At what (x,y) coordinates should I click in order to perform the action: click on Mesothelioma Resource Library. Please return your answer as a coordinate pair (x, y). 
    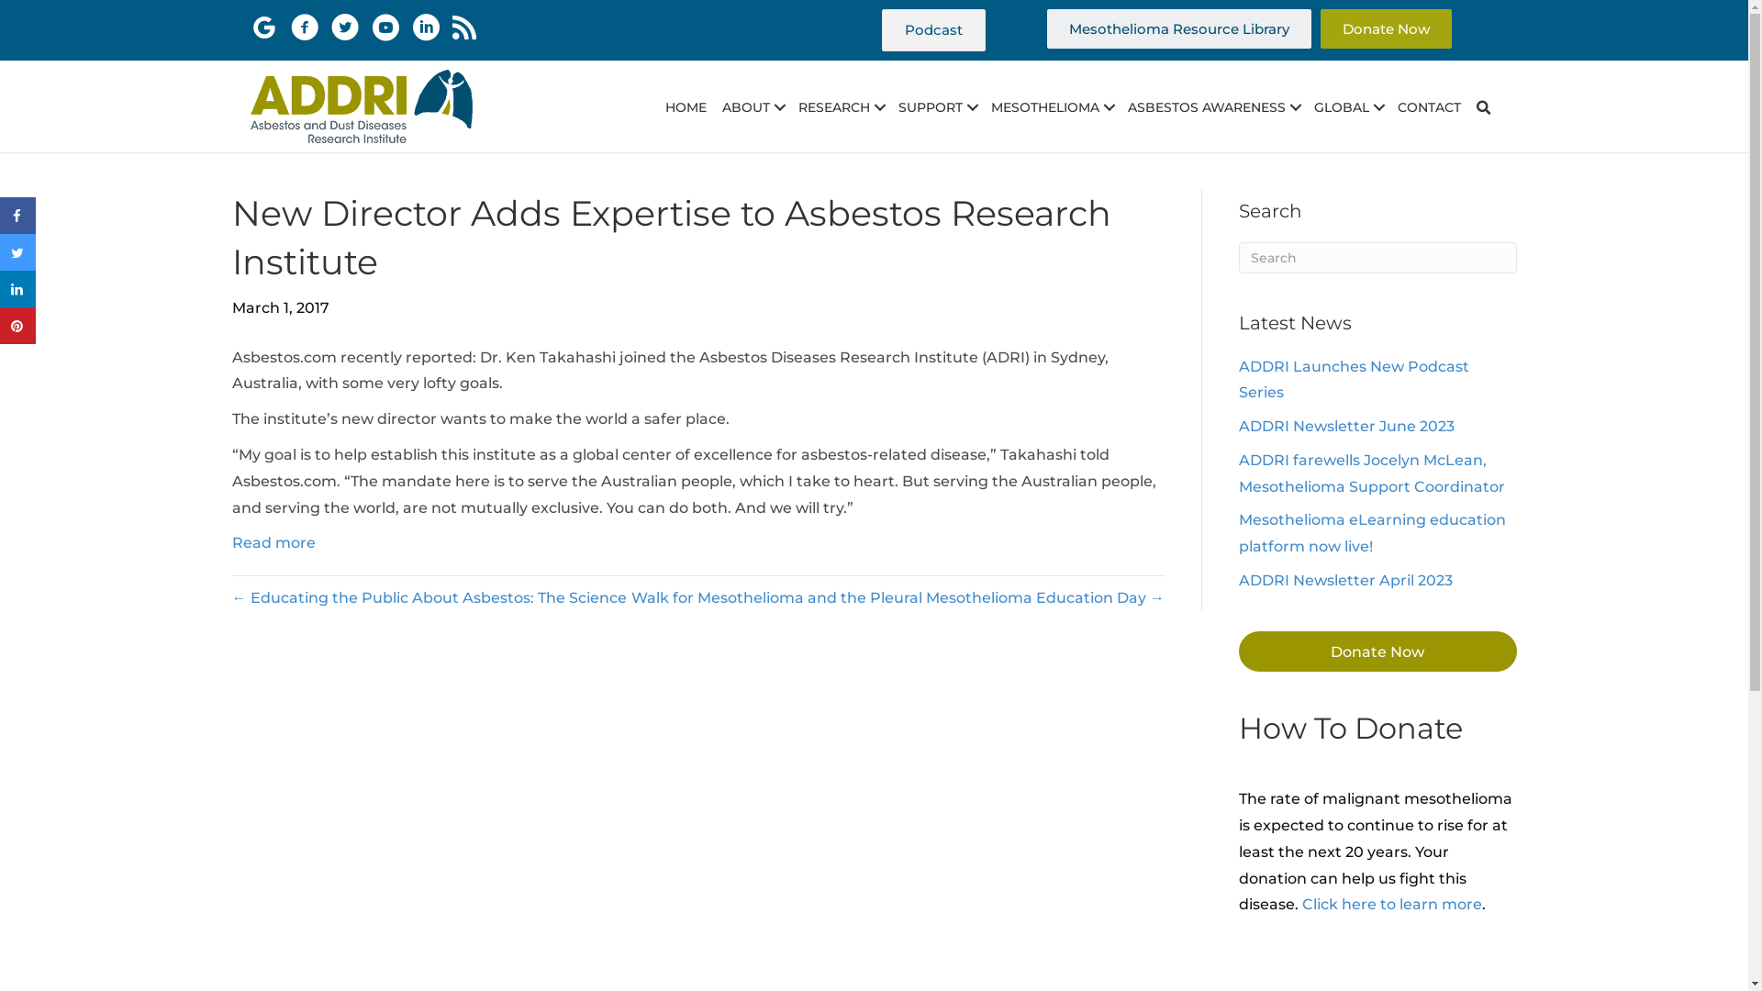
    Looking at the image, I should click on (1179, 29).